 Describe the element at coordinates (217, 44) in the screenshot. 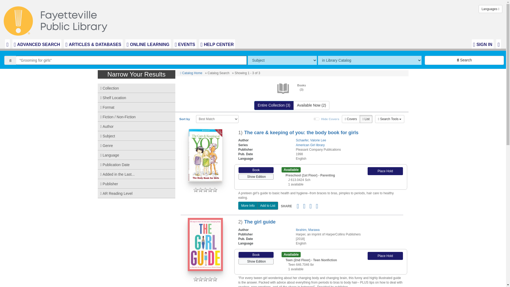

I see `HELP CENTER` at that location.